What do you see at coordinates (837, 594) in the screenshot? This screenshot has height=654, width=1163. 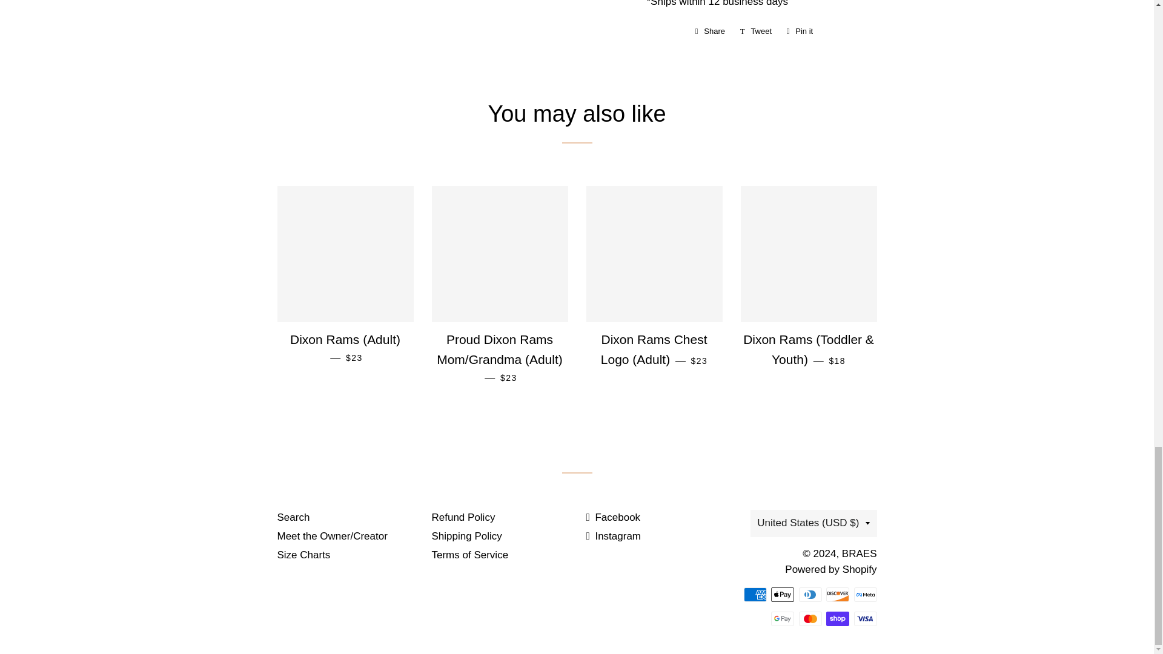 I see `Discover` at bounding box center [837, 594].